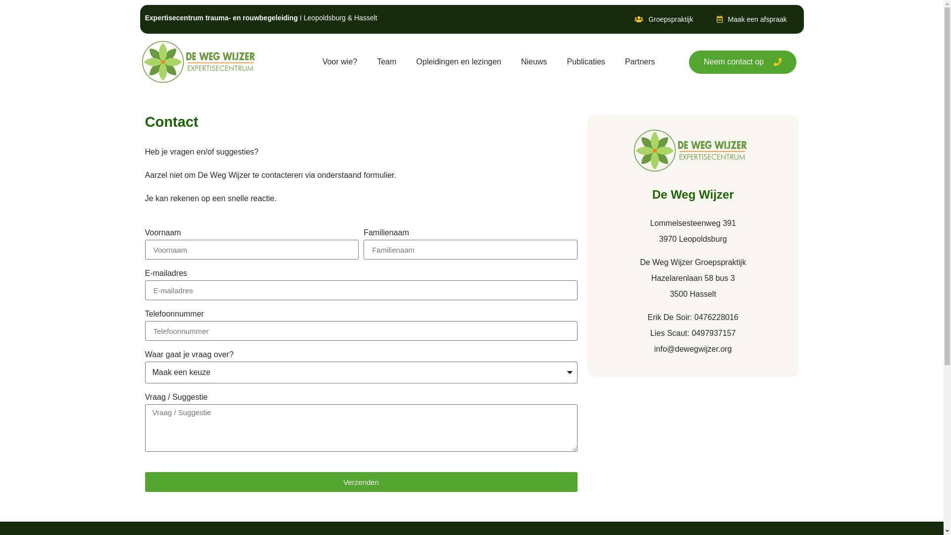 This screenshot has height=535, width=951. I want to click on Opleidingen en lezingen, so click(459, 62).